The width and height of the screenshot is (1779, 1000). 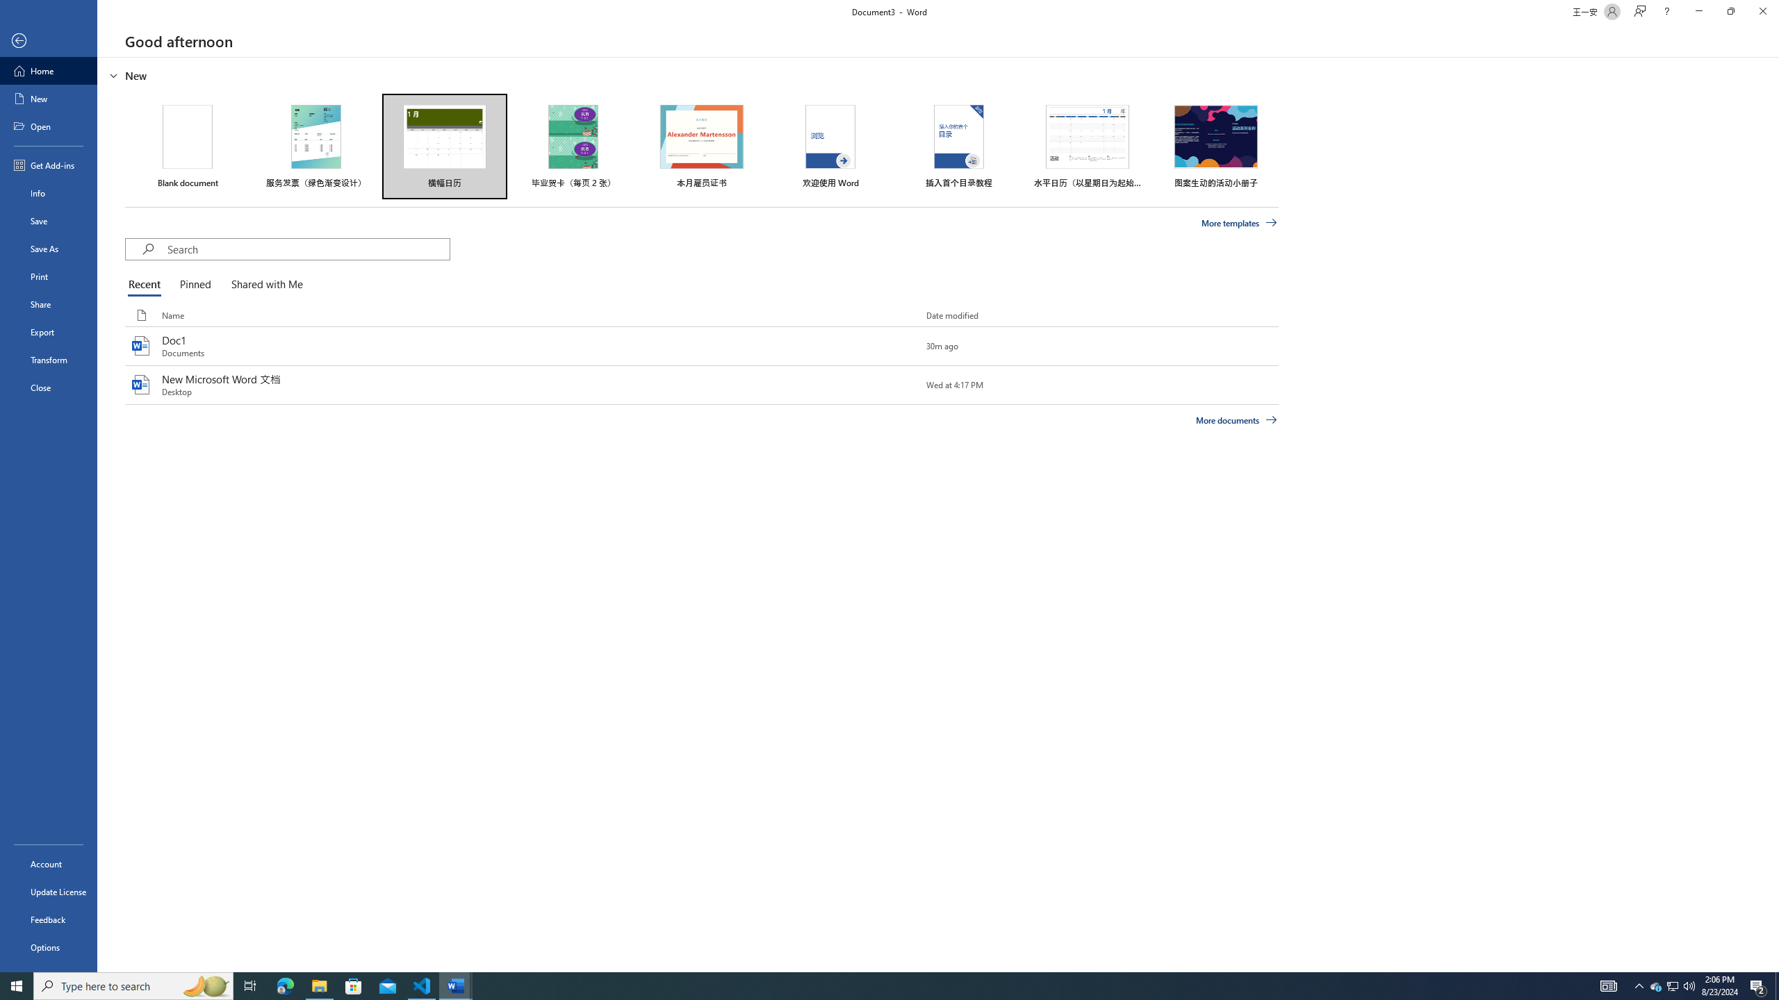 What do you see at coordinates (49, 193) in the screenshot?
I see `Info` at bounding box center [49, 193].